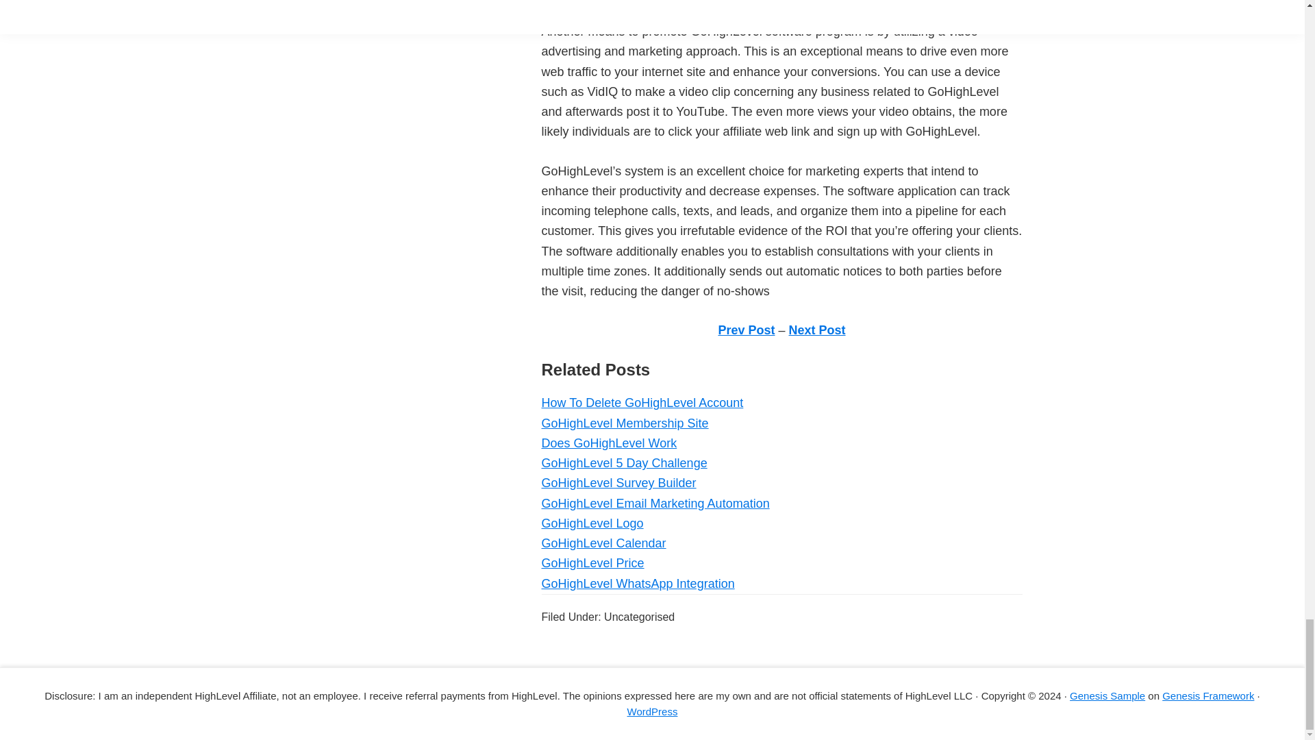 Image resolution: width=1315 pixels, height=740 pixels. What do you see at coordinates (637, 584) in the screenshot?
I see `GoHighLevel WhatsApp Integration` at bounding box center [637, 584].